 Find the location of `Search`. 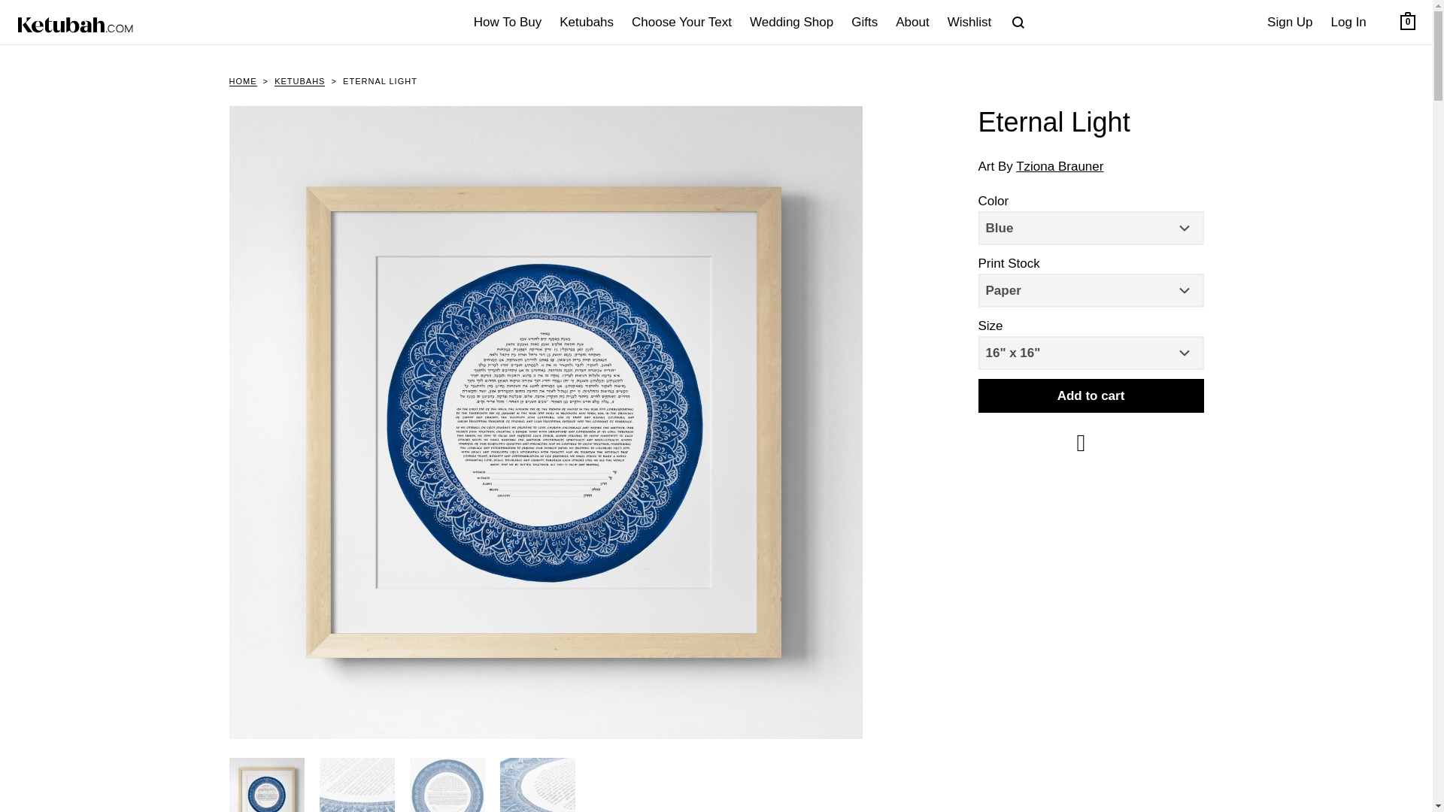

Search is located at coordinates (299, 81).